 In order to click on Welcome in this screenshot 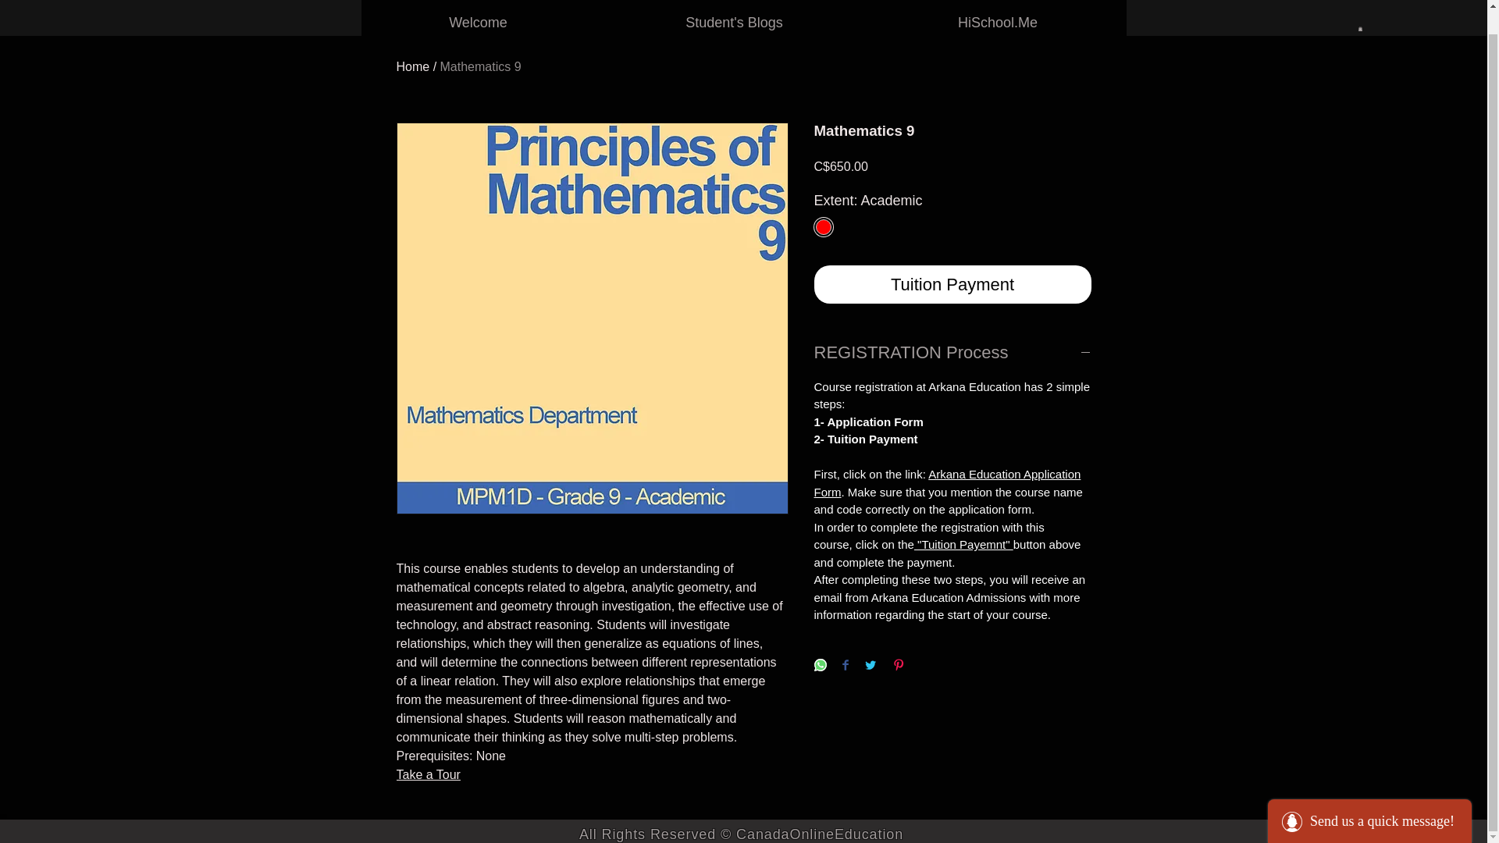, I will do `click(479, 6)`.